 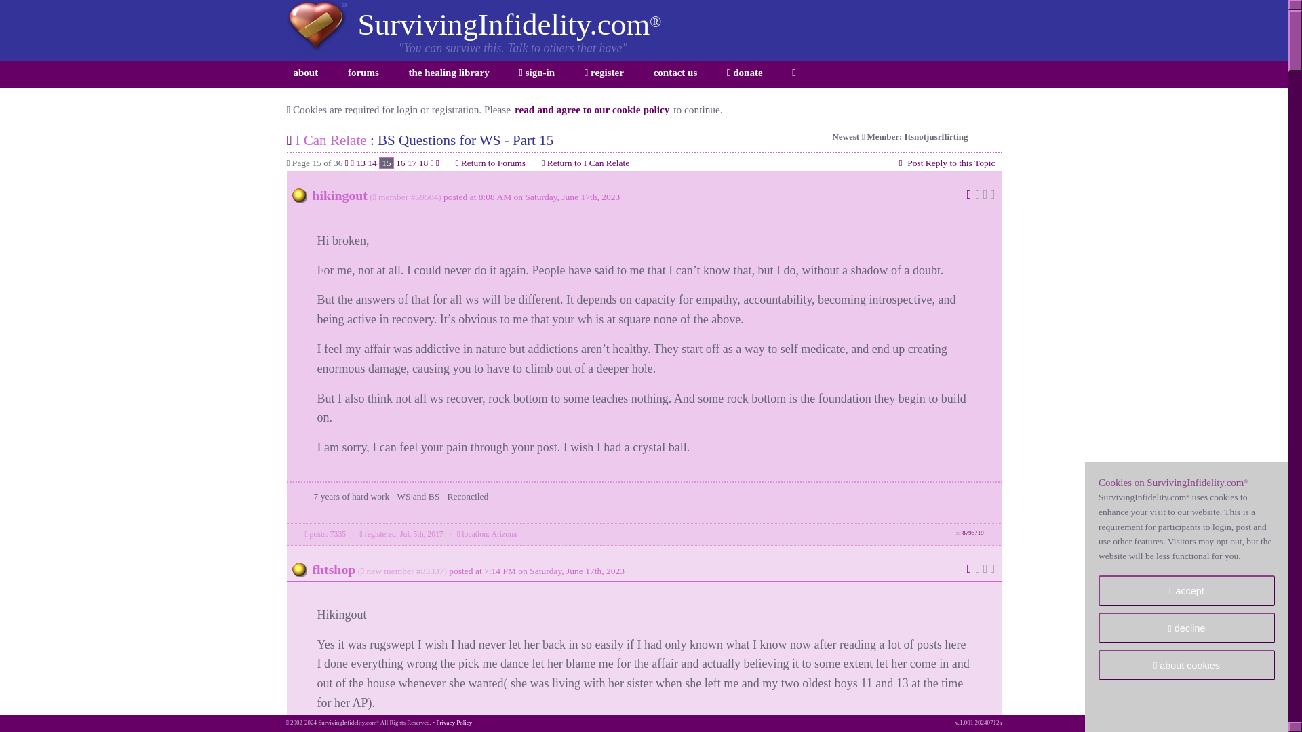 What do you see at coordinates (745, 74) in the screenshot?
I see `donate` at bounding box center [745, 74].